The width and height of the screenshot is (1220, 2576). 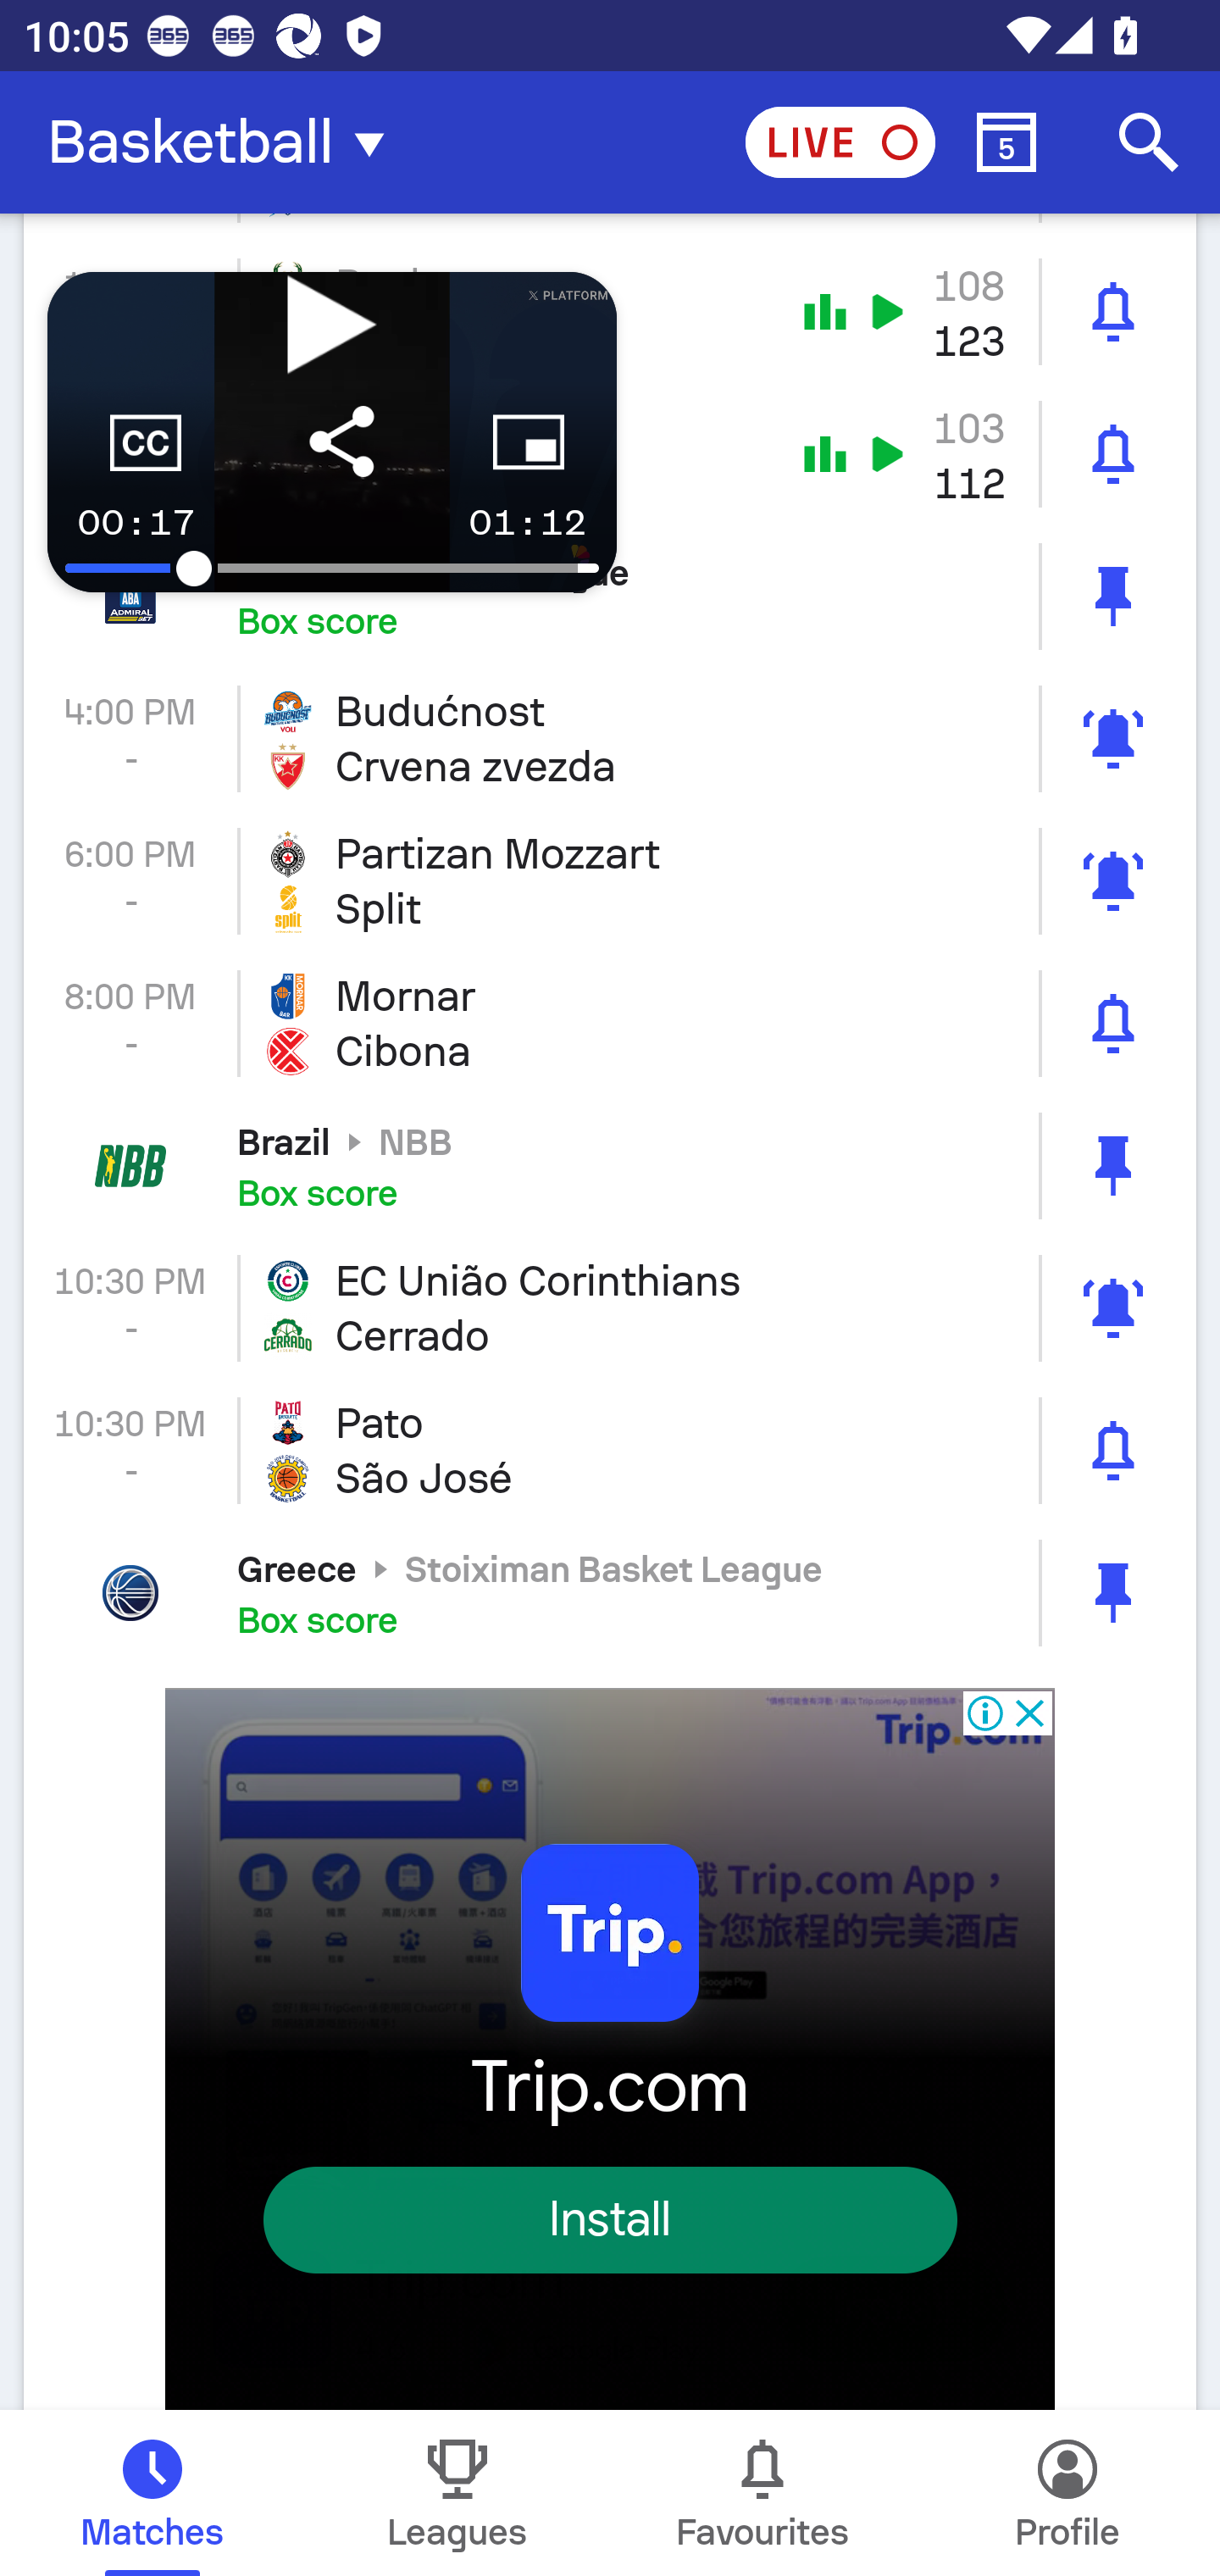 I want to click on Profile, so click(x=1067, y=2493).